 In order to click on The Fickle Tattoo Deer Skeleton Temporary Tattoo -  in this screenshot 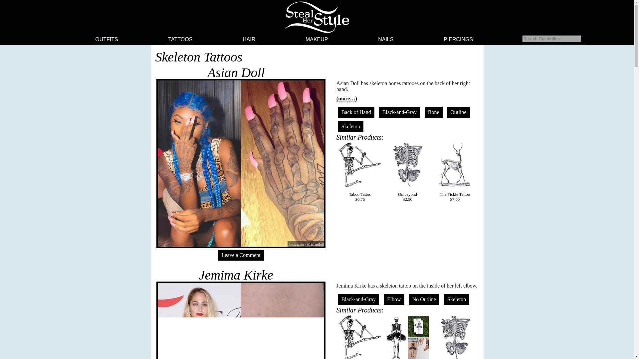, I will do `click(455, 165)`.